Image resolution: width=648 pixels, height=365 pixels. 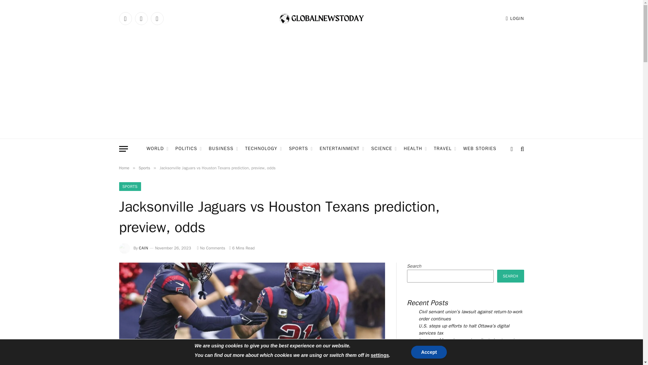 I want to click on POLITICS, so click(x=189, y=149).